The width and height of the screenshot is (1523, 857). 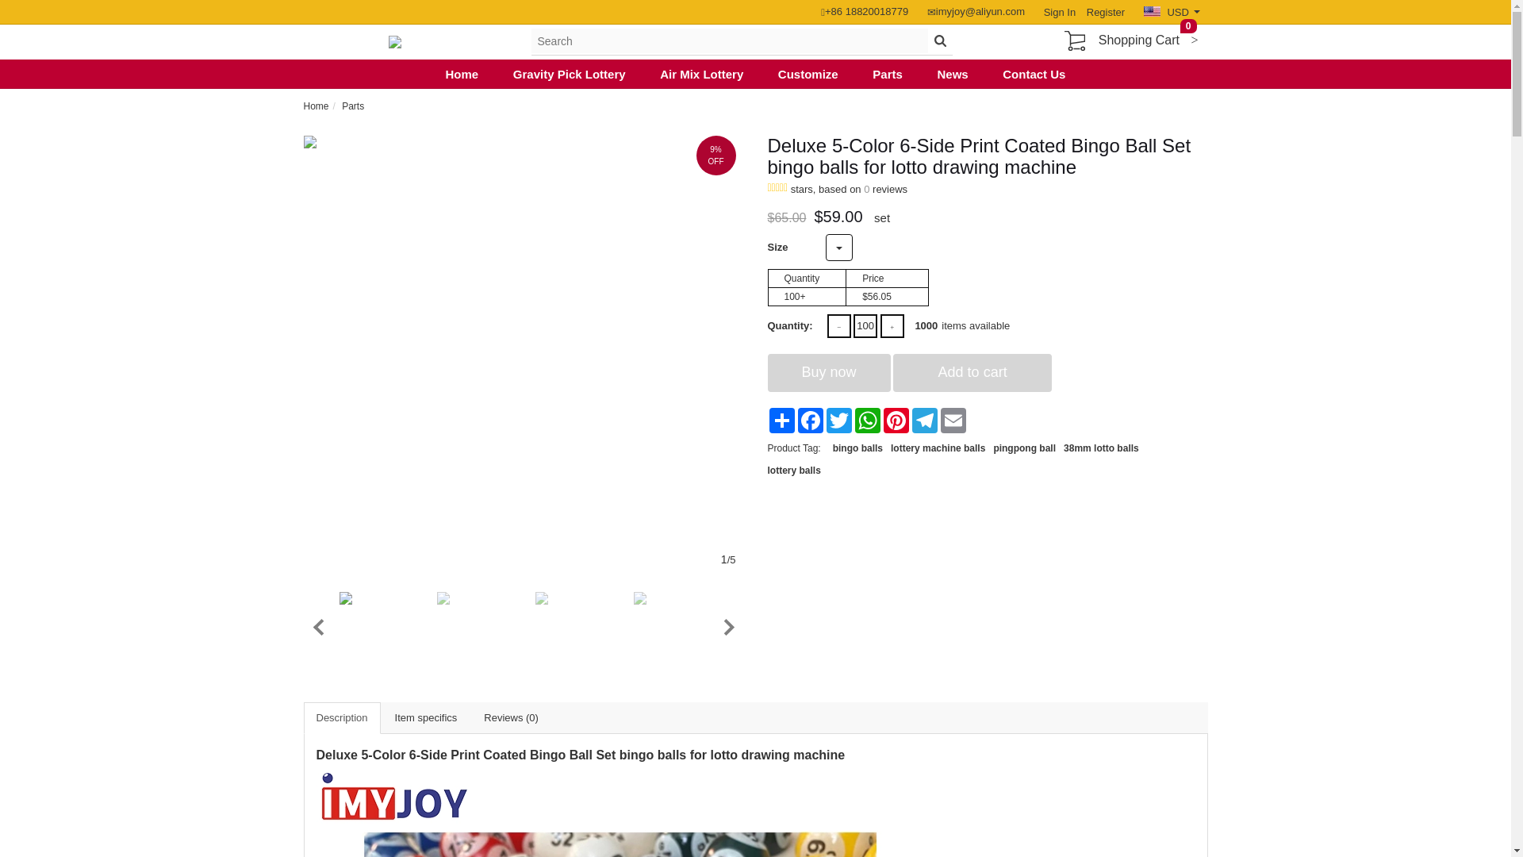 I want to click on News, so click(x=952, y=74).